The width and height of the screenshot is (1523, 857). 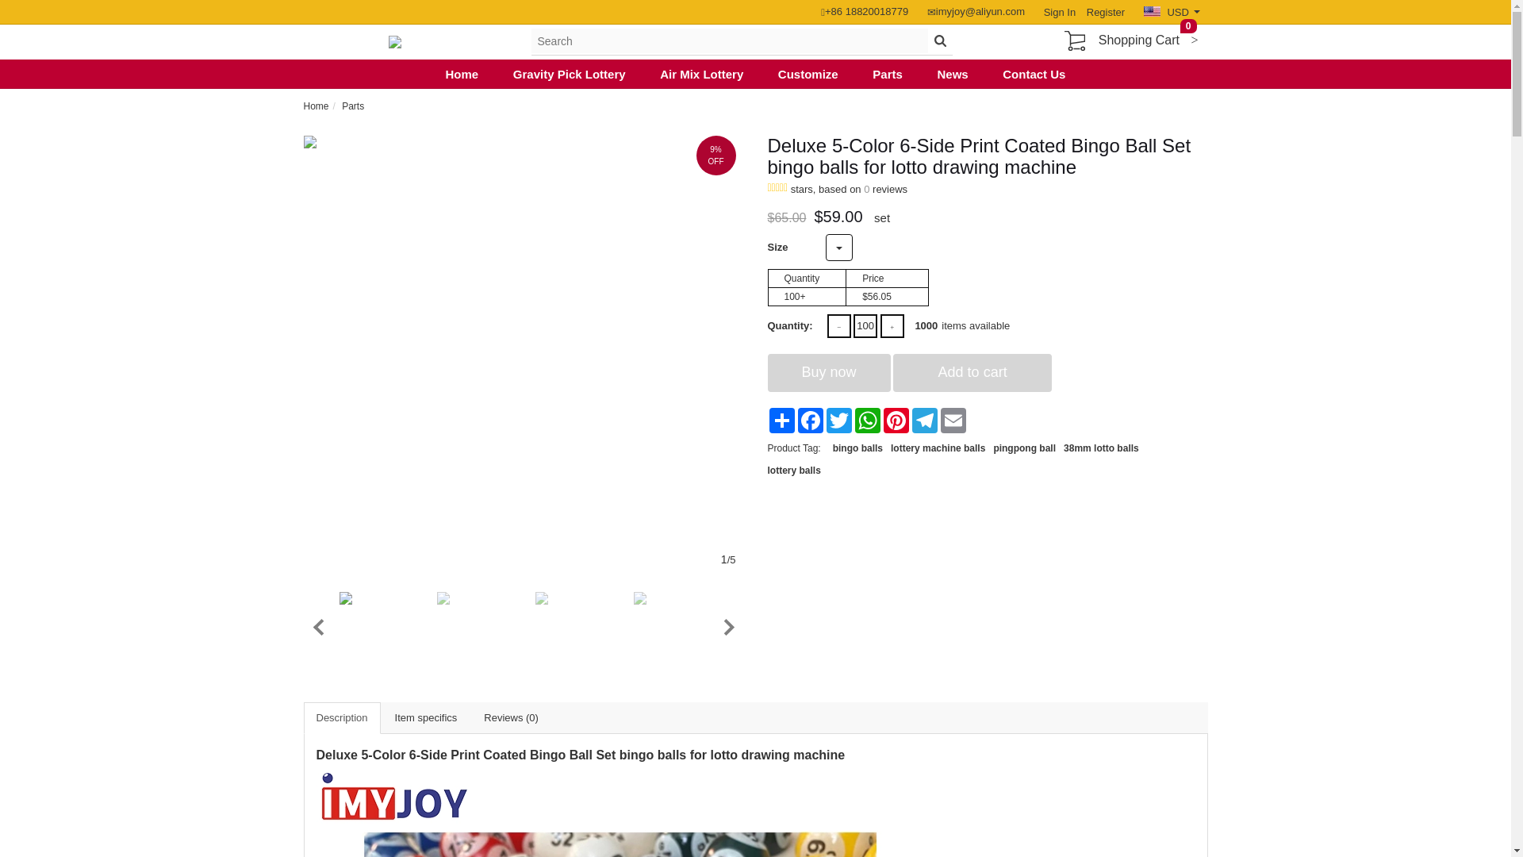 I want to click on News, so click(x=952, y=74).